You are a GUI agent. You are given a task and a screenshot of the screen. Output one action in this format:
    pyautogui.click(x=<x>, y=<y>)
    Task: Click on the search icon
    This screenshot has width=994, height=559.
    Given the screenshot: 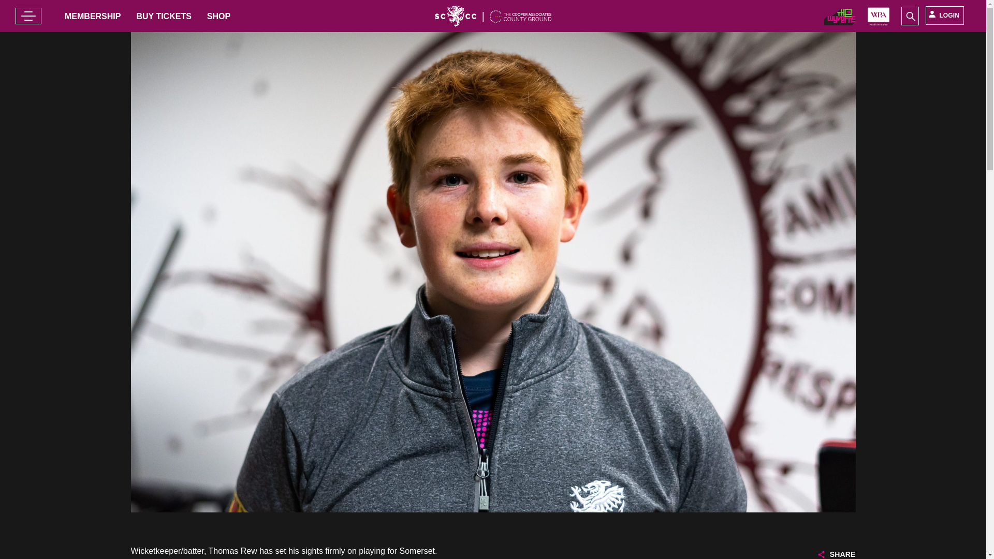 What is the action you would take?
    pyautogui.click(x=910, y=16)
    